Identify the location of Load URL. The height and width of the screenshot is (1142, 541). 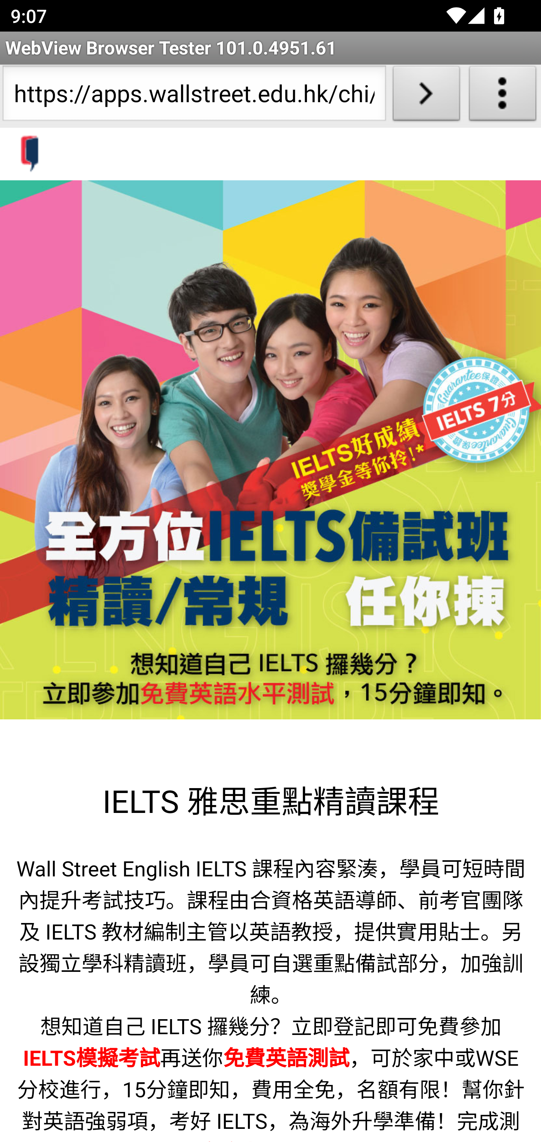
(426, 96).